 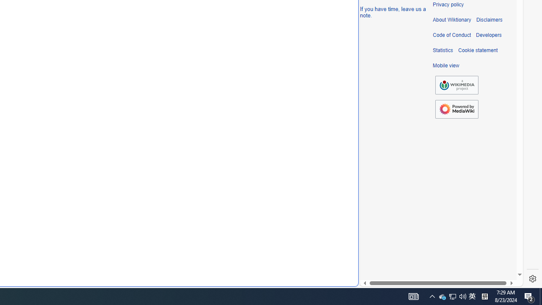 What do you see at coordinates (478, 130) in the screenshot?
I see `Actions for this site` at bounding box center [478, 130].